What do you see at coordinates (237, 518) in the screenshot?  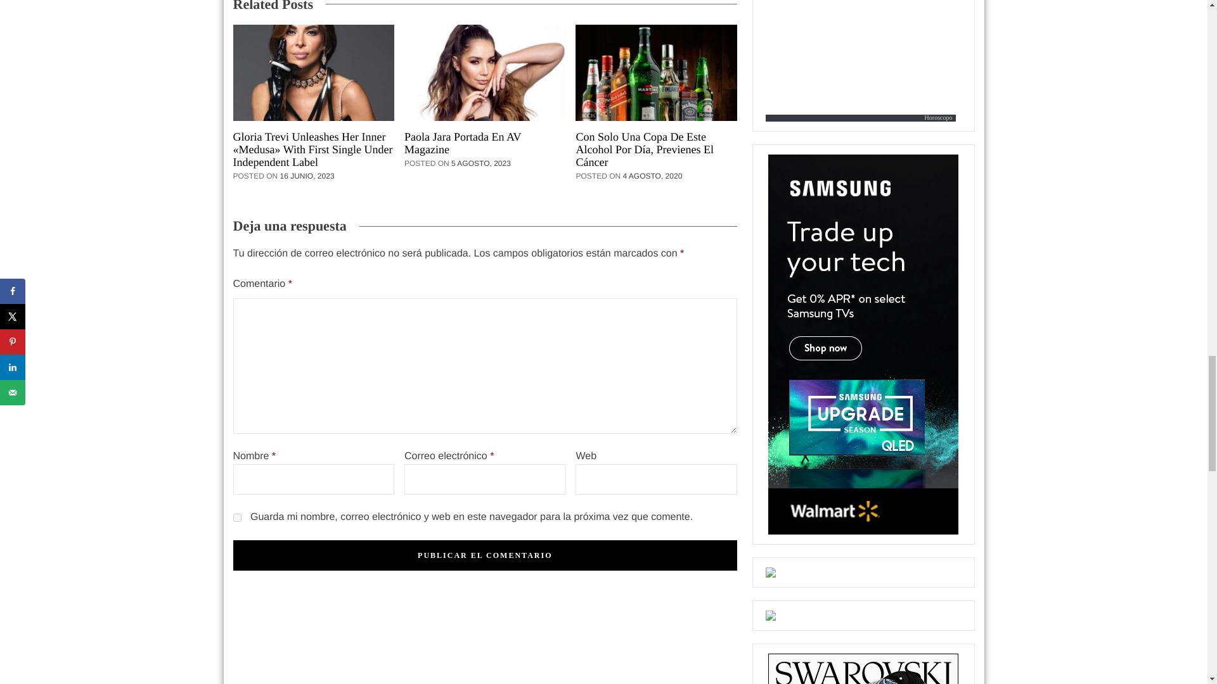 I see `yes` at bounding box center [237, 518].